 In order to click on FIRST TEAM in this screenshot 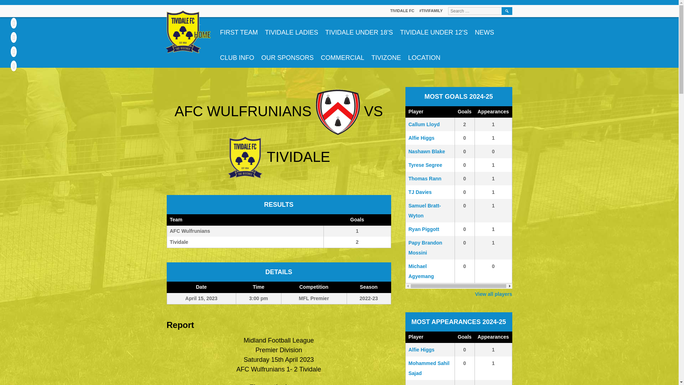, I will do `click(239, 29)`.